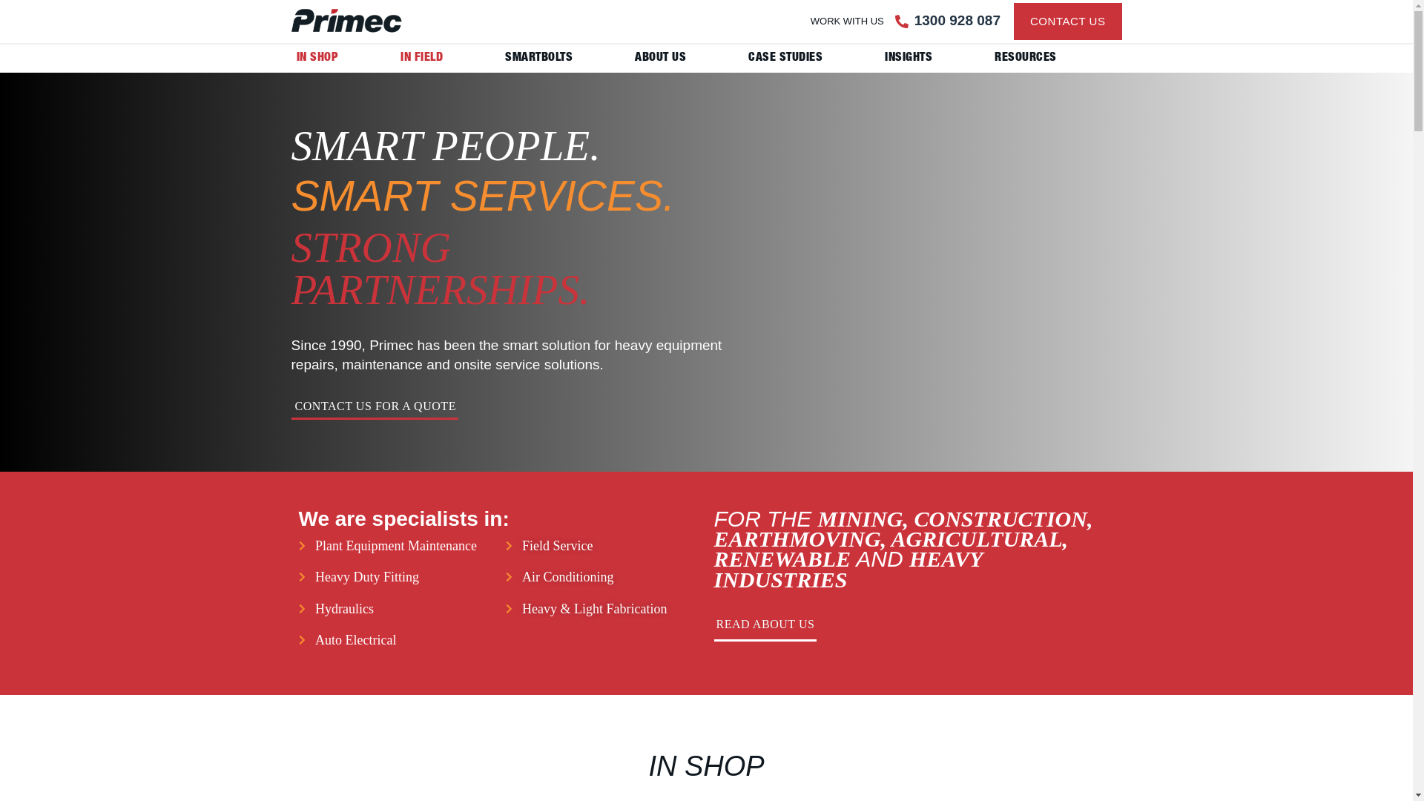 This screenshot has height=801, width=1424. I want to click on READ ABOUT US, so click(765, 623).